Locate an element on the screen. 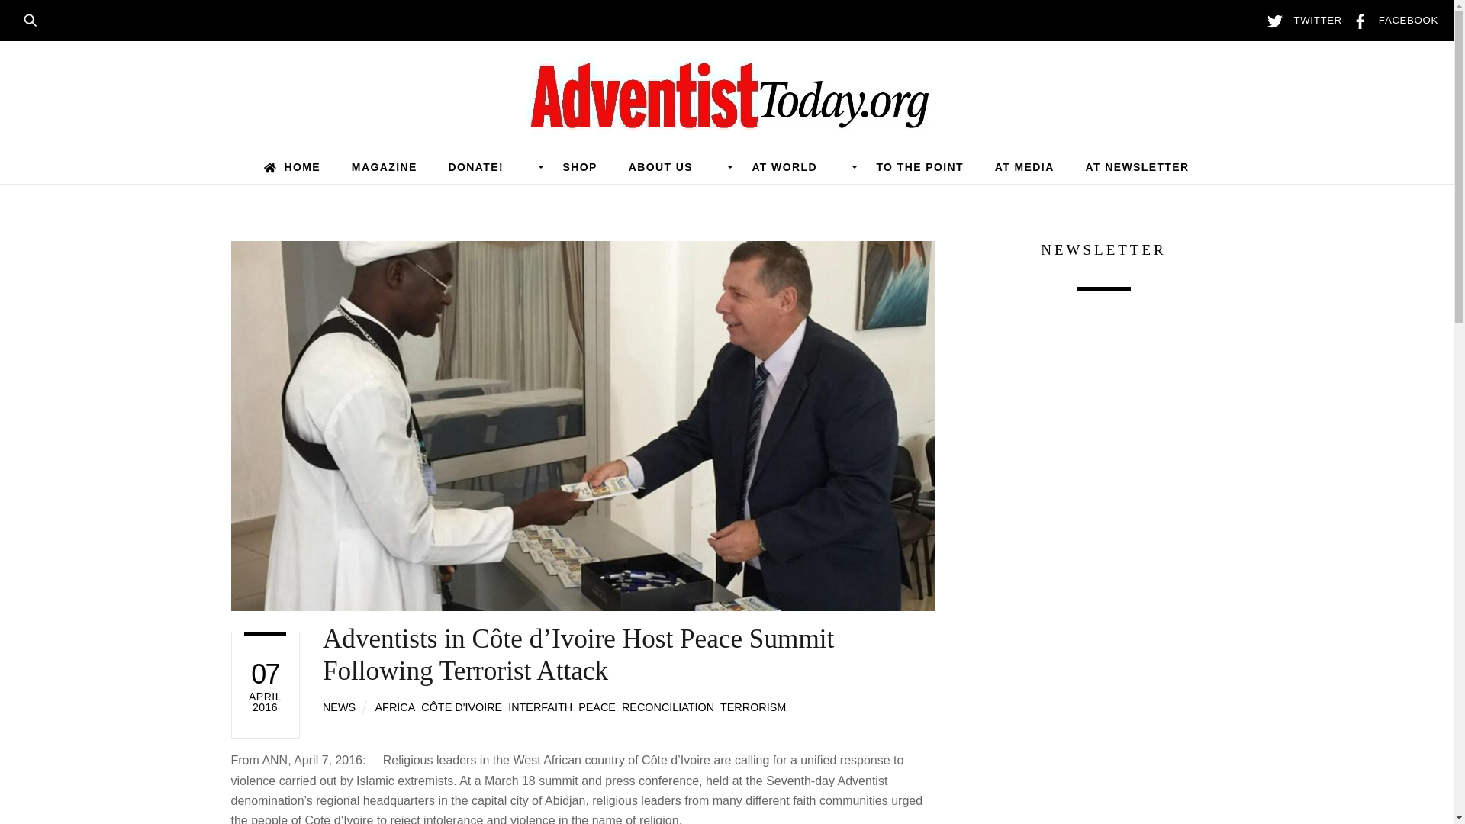  MAGAZINE is located at coordinates (383, 166).